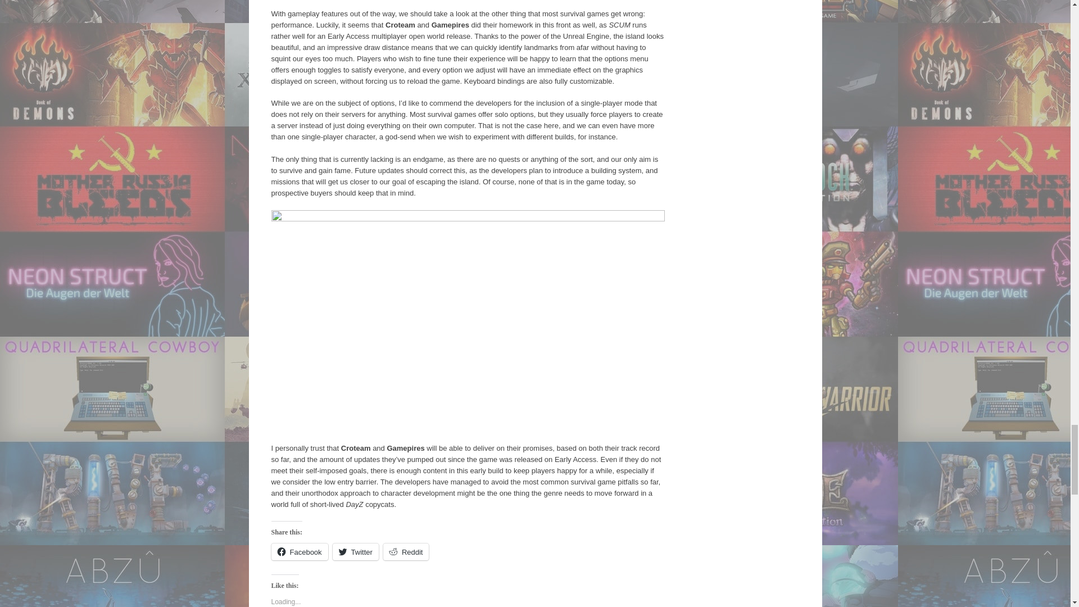 Image resolution: width=1079 pixels, height=607 pixels. What do you see at coordinates (355, 551) in the screenshot?
I see `Click to share on Twitter` at bounding box center [355, 551].